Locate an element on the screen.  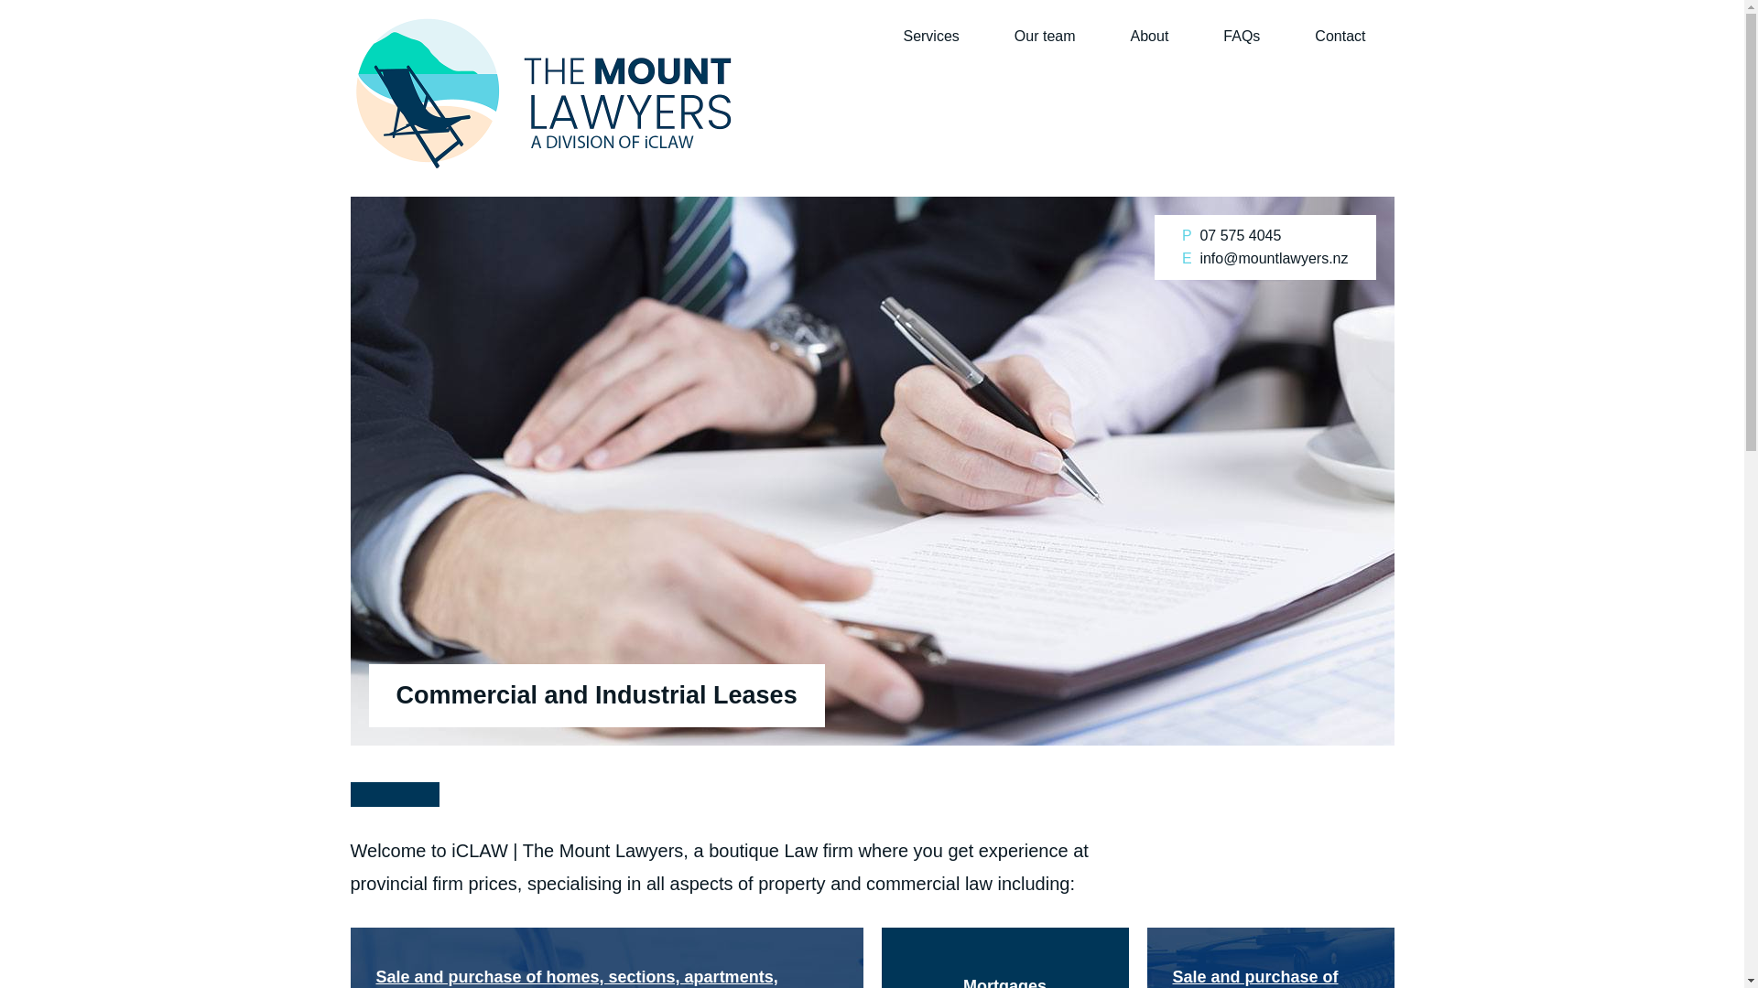
FAQs is located at coordinates (1241, 37).